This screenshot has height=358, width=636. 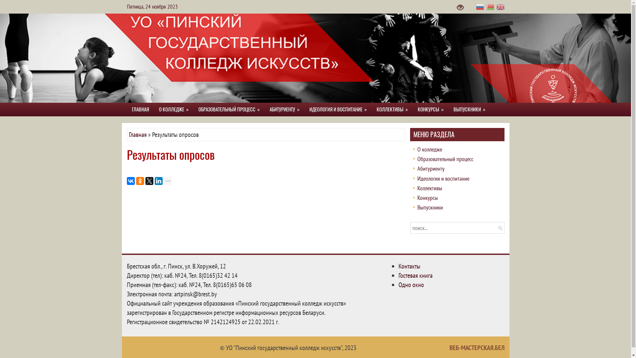 What do you see at coordinates (158, 181) in the screenshot?
I see `LinkedIn` at bounding box center [158, 181].